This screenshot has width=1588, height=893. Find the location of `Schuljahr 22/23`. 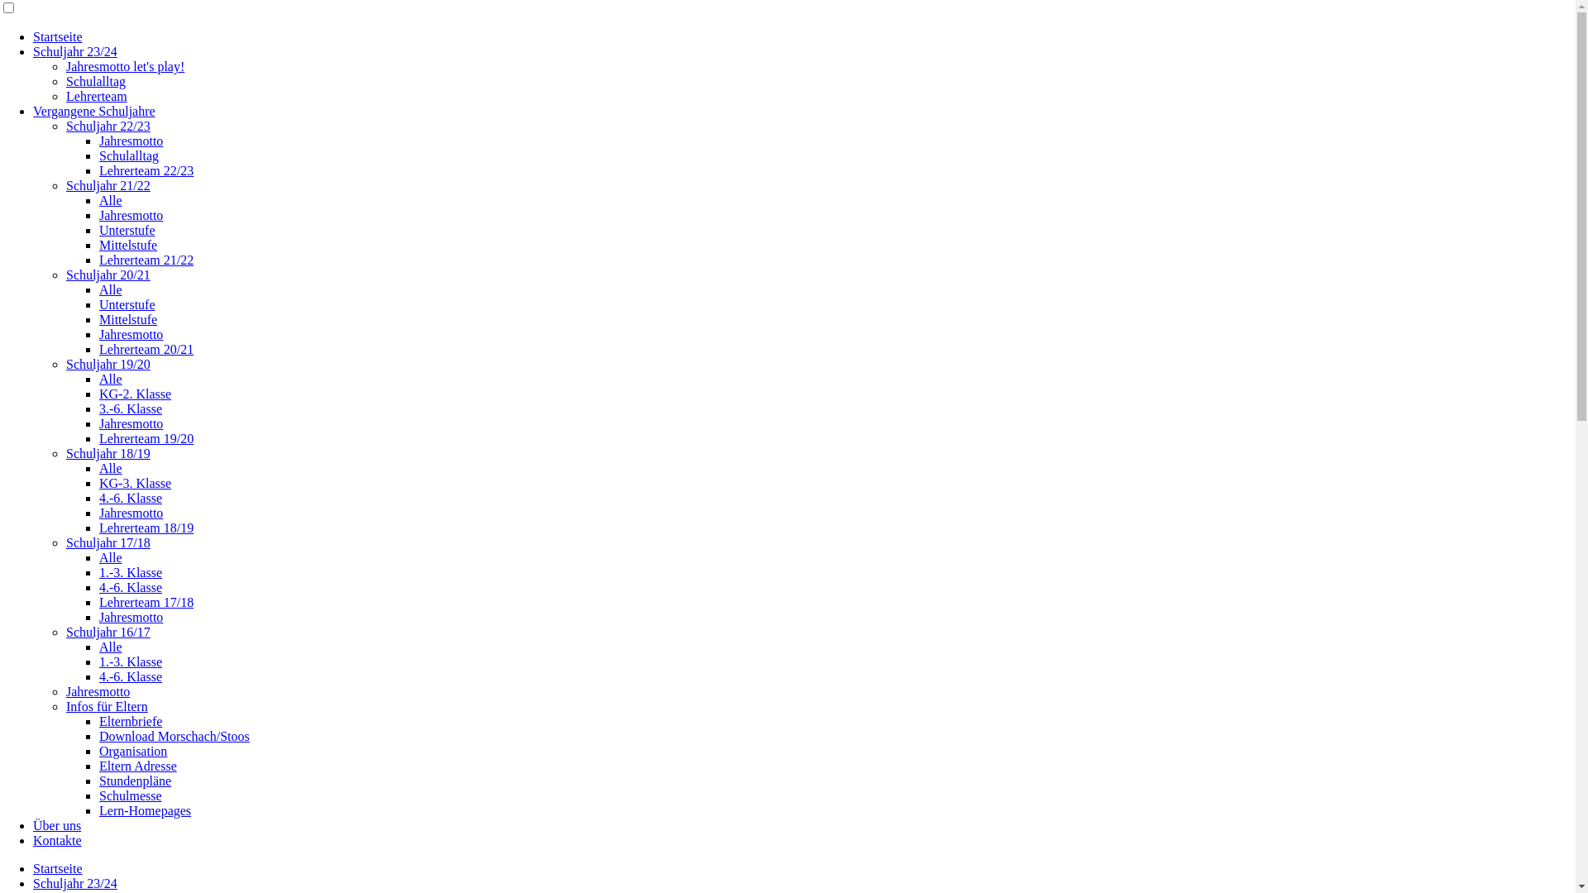

Schuljahr 22/23 is located at coordinates (108, 126).